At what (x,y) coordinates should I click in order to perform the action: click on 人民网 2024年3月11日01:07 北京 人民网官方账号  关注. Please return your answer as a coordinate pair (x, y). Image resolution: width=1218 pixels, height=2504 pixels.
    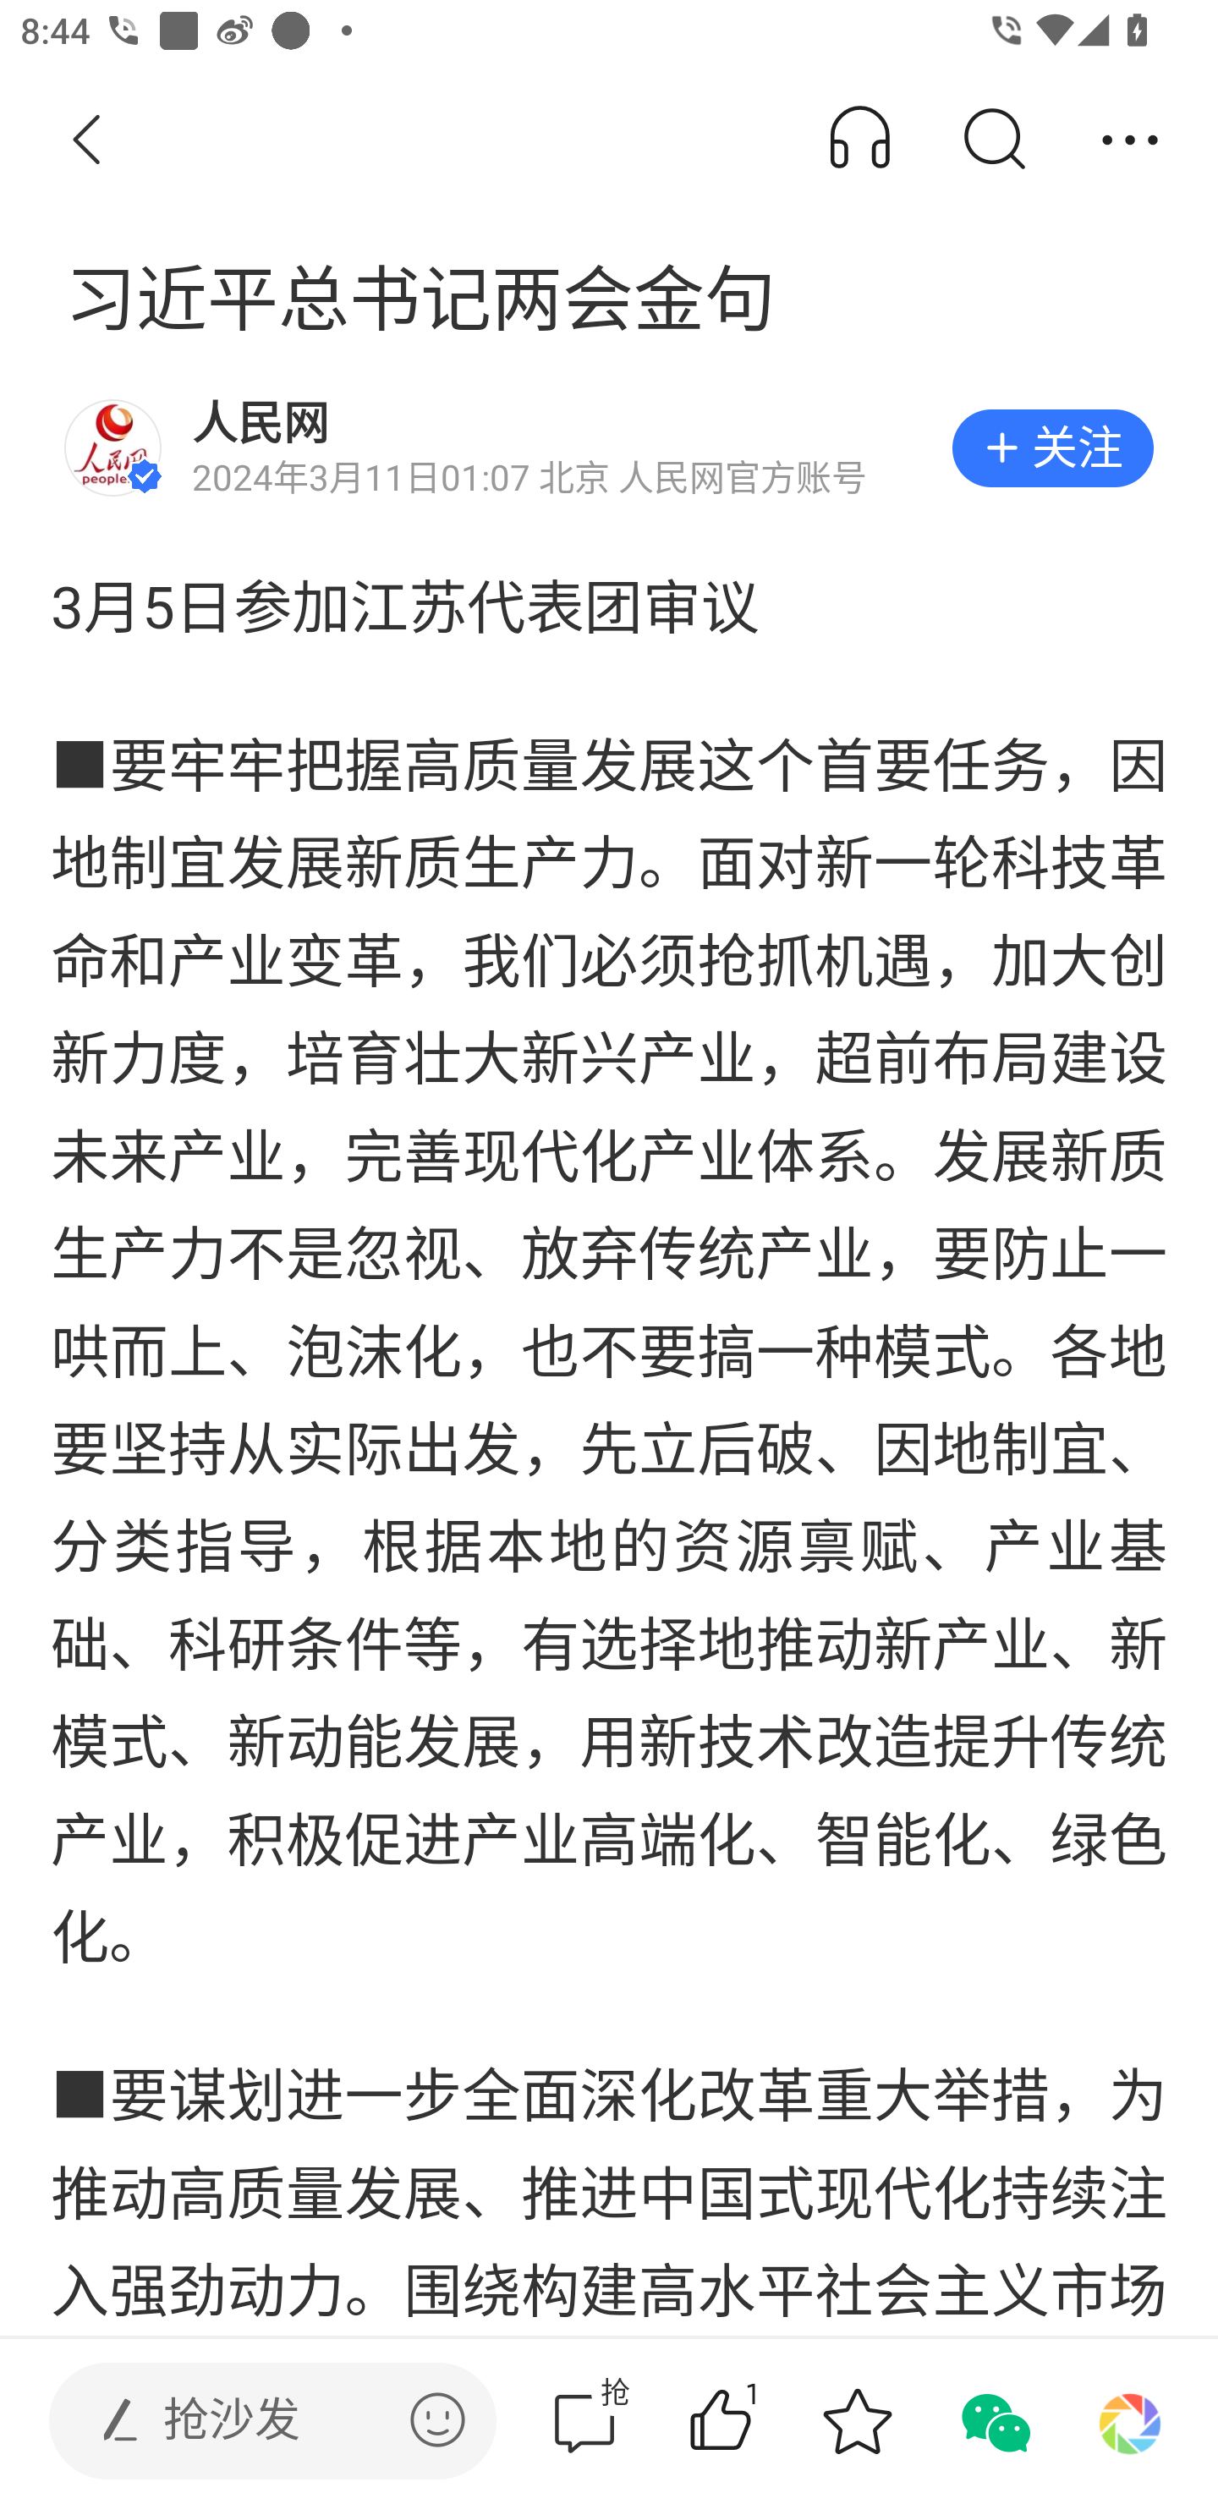
    Looking at the image, I should click on (609, 448).